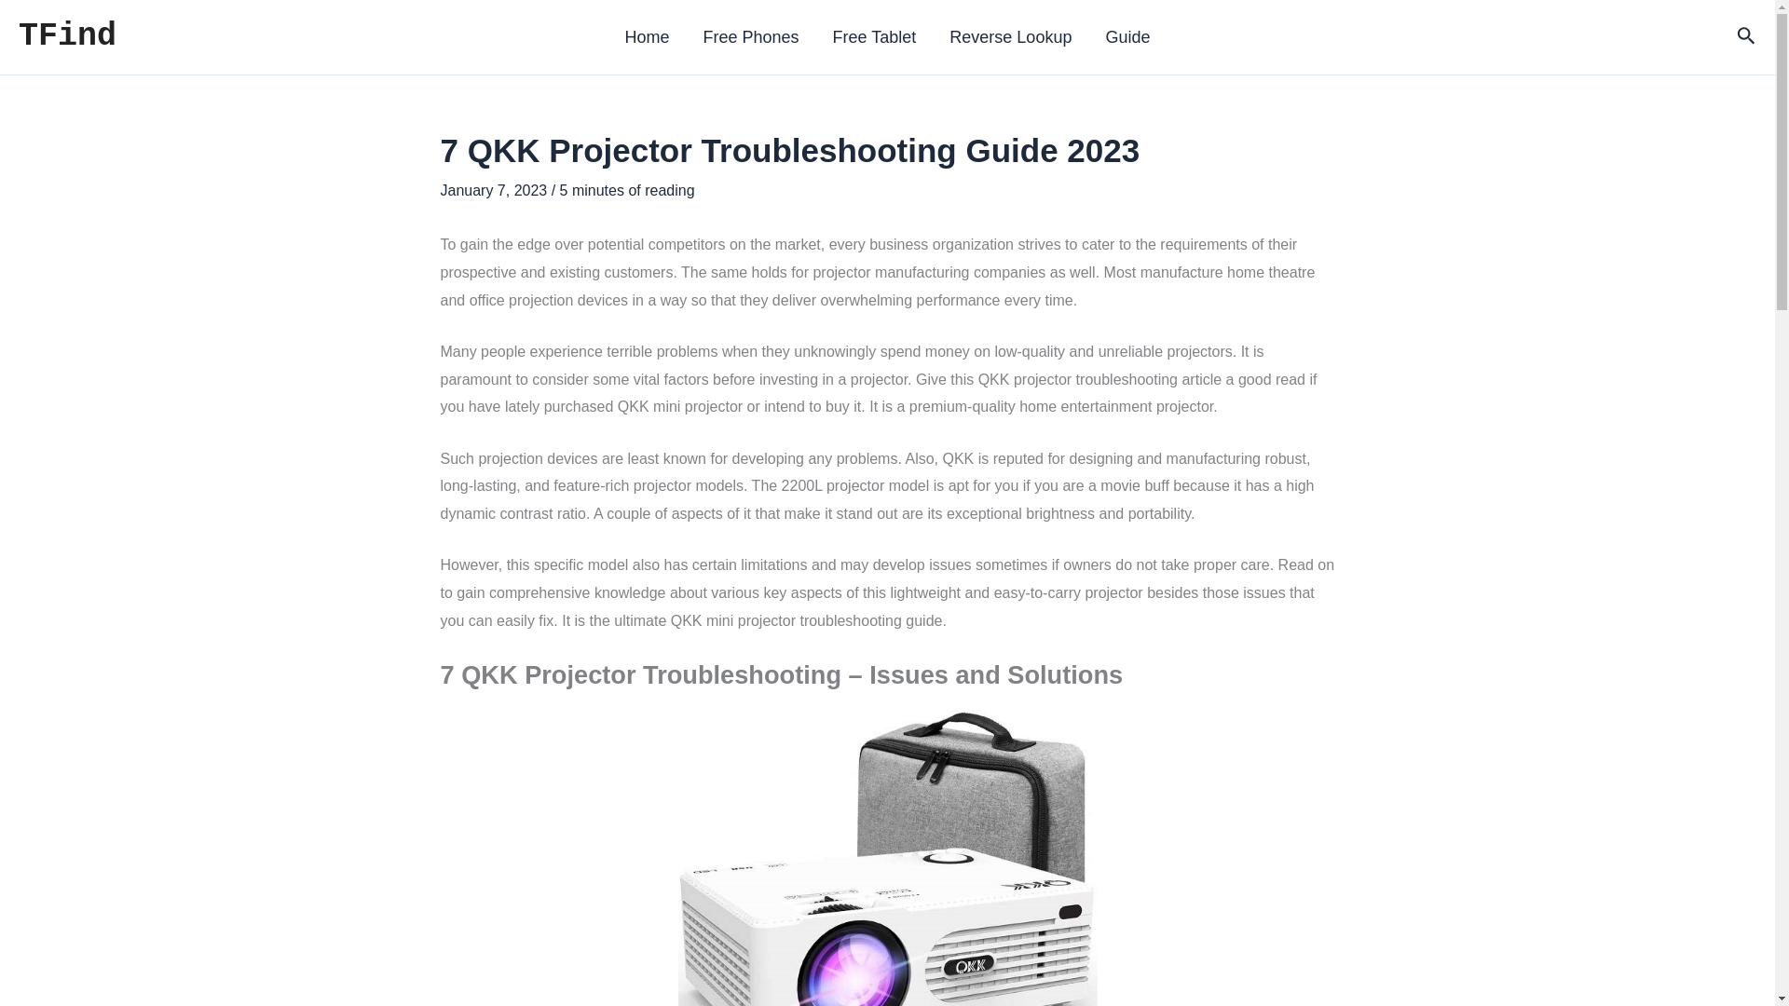 The image size is (1789, 1006). Describe the element at coordinates (751, 37) in the screenshot. I see `Free Phones` at that location.